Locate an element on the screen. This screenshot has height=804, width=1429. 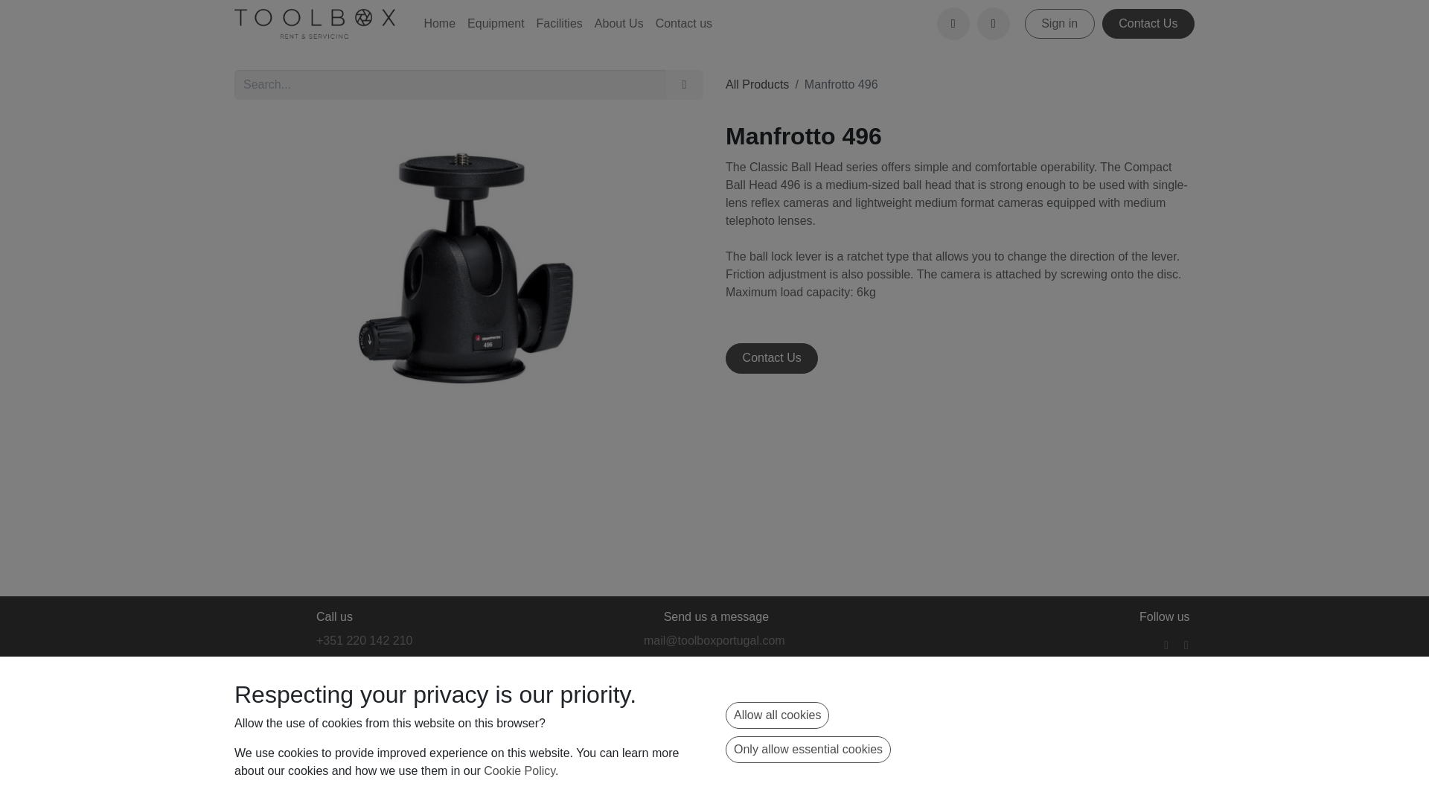
Online complaints book is located at coordinates (988, 712).